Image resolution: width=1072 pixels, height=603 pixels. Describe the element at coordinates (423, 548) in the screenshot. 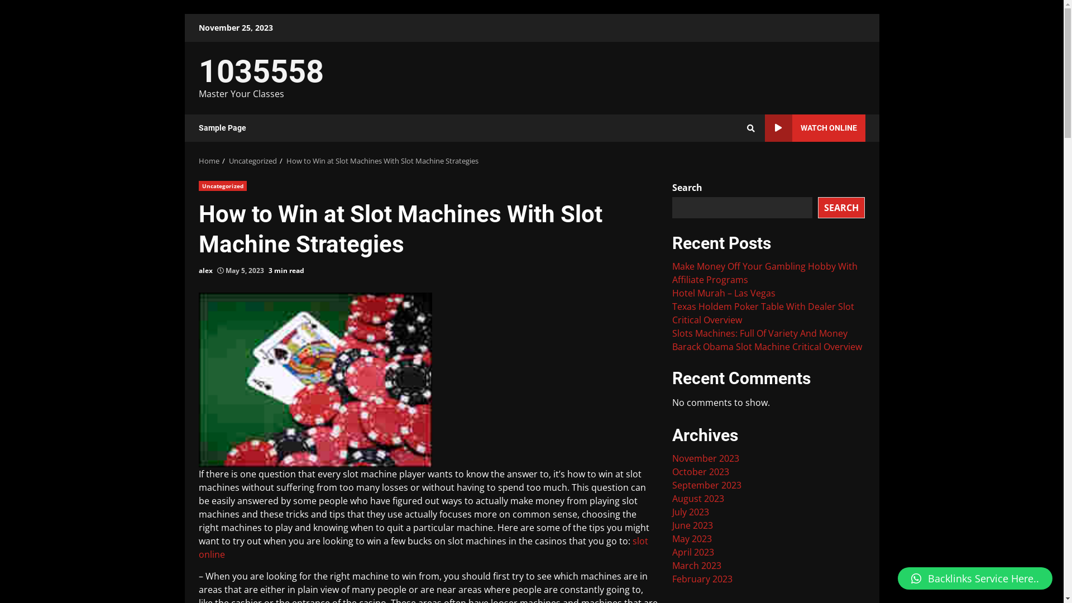

I see `slot online` at that location.